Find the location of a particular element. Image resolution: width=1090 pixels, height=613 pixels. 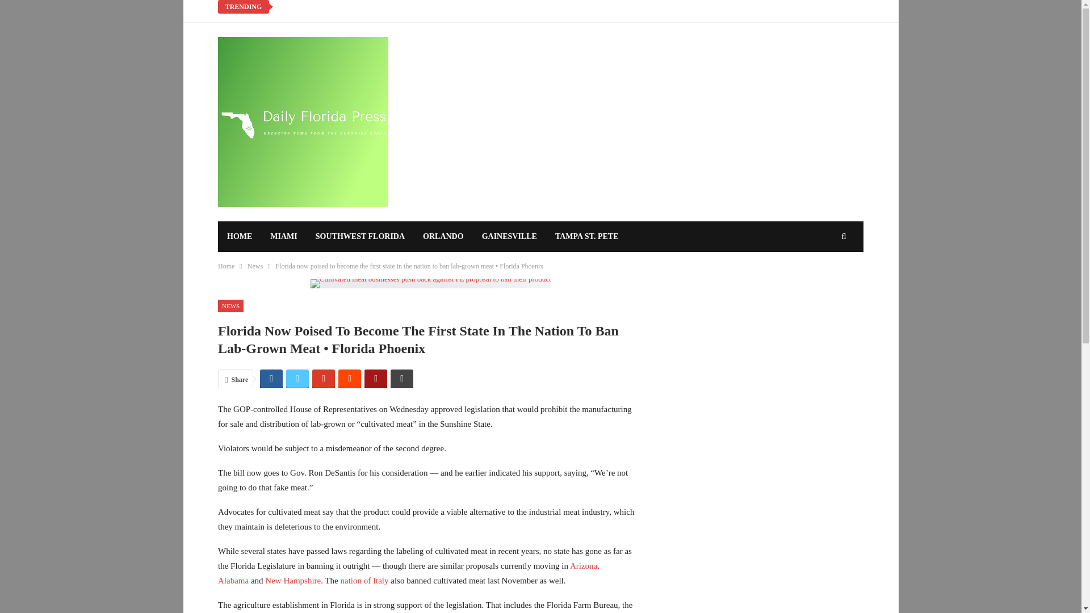

GAINESVILLE is located at coordinates (509, 236).